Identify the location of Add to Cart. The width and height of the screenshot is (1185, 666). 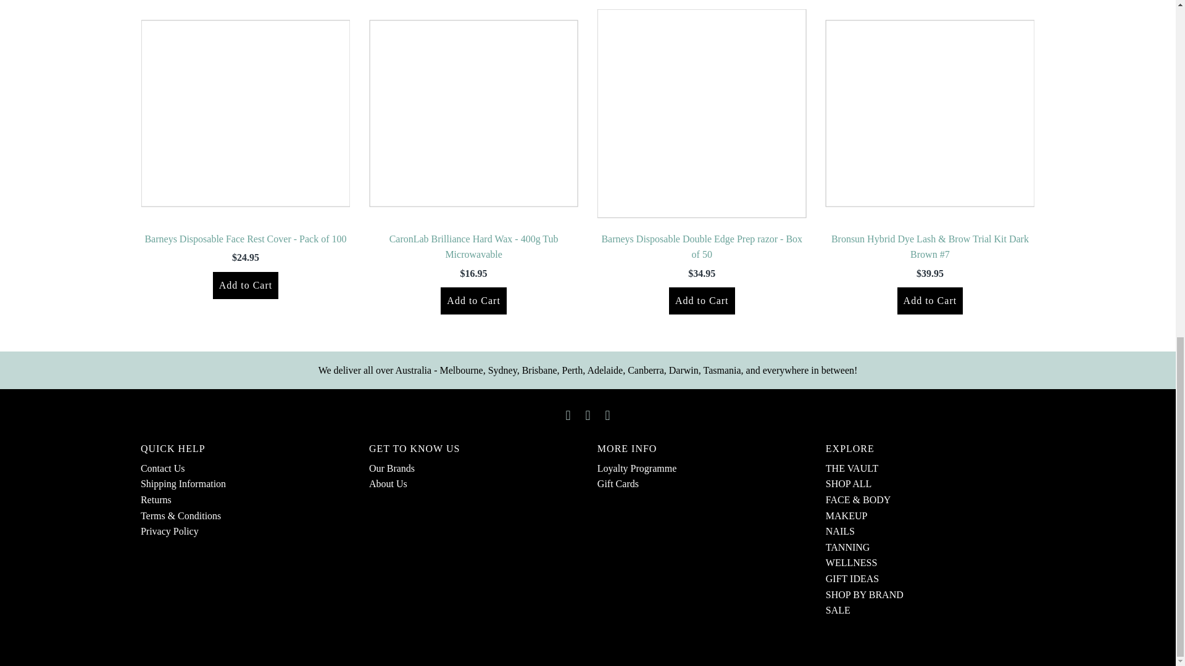
(474, 300).